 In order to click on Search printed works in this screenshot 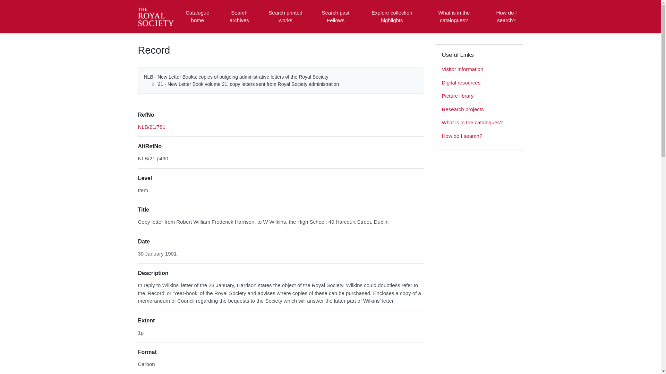, I will do `click(286, 17)`.